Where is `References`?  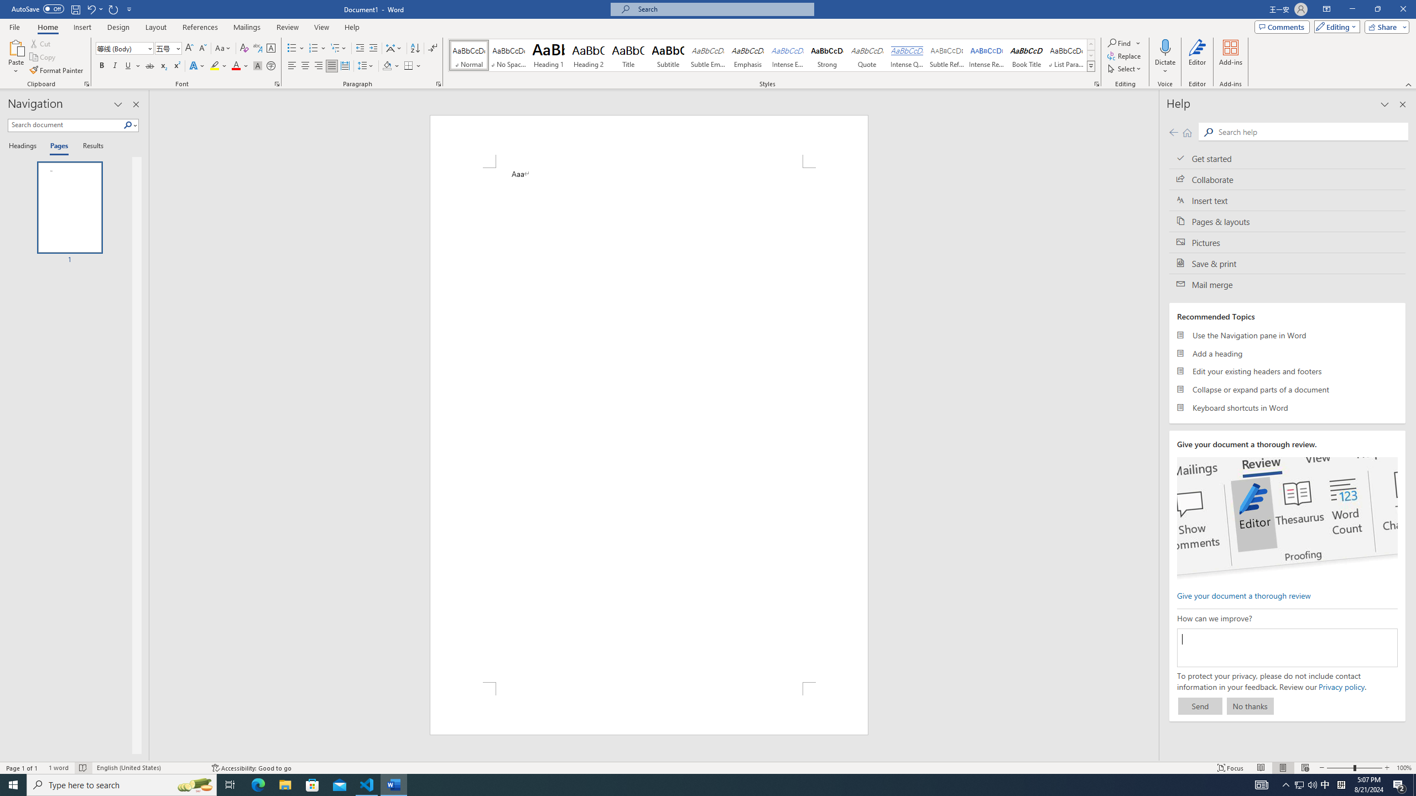
References is located at coordinates (200, 27).